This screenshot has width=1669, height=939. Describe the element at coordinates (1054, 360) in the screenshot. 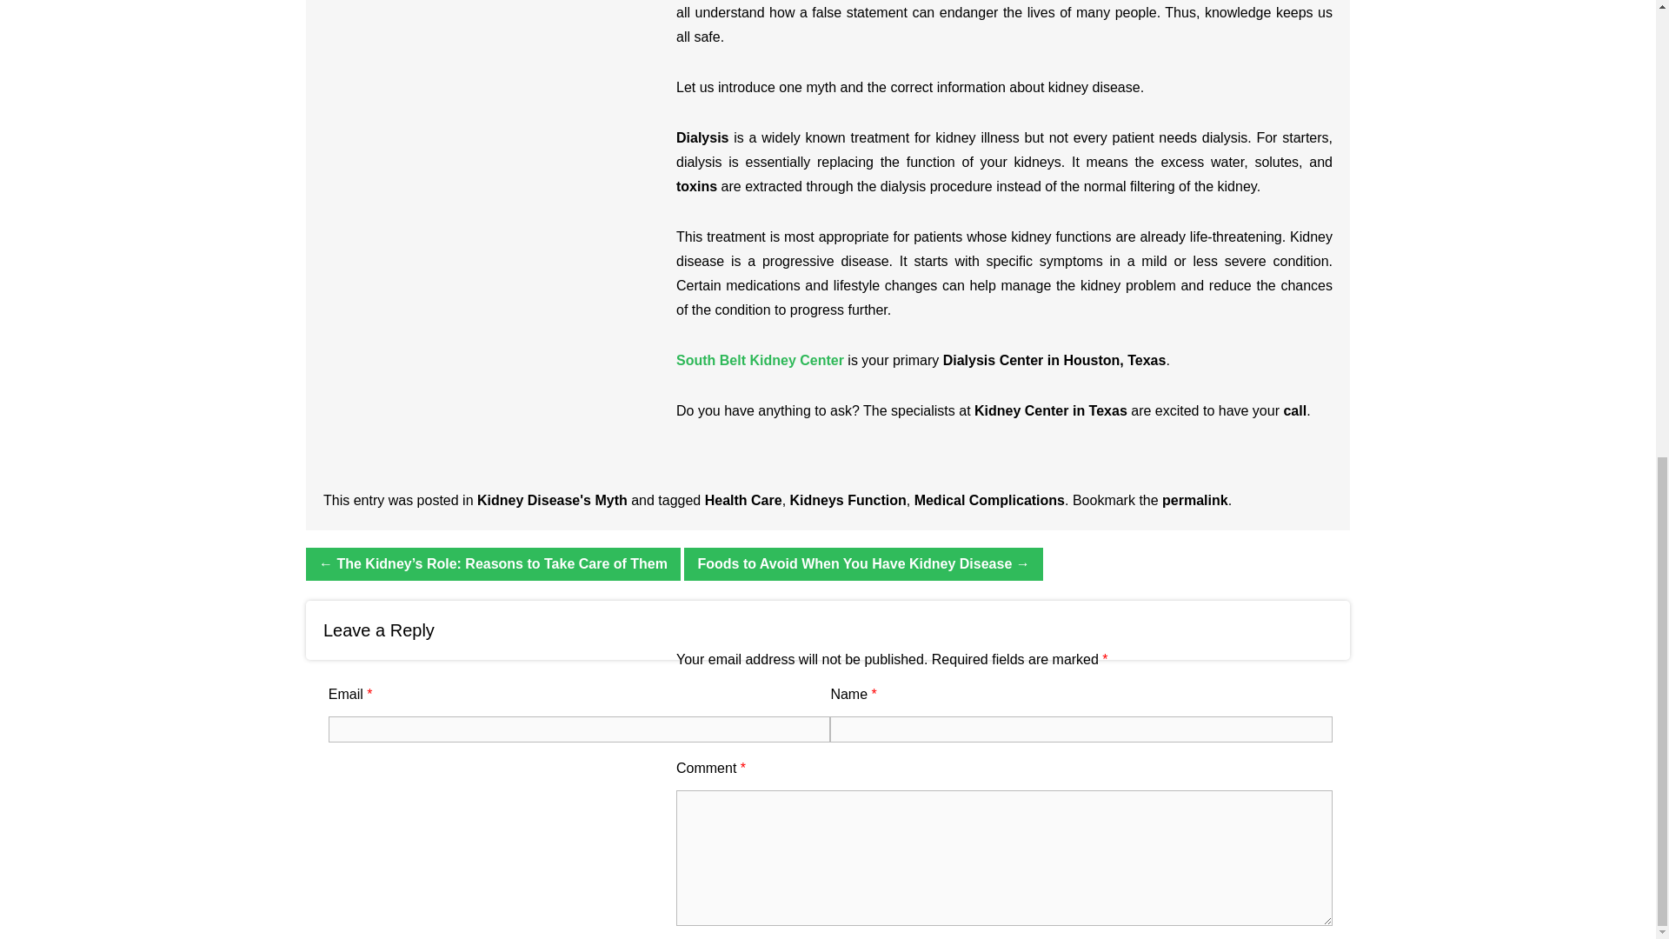

I see `Dialysis Center in Houston, Texas` at that location.